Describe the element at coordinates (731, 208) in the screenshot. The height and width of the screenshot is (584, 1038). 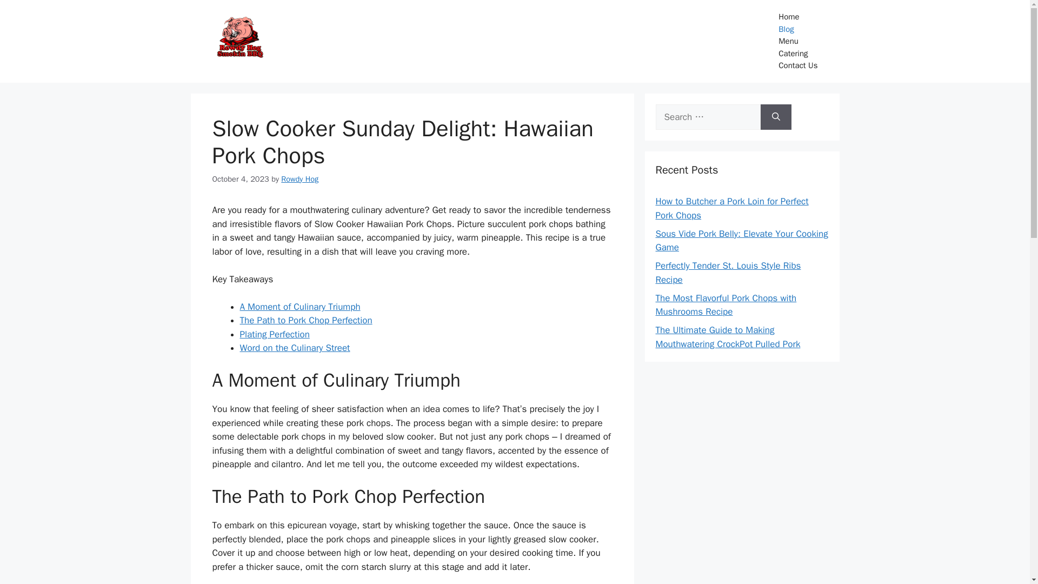
I see `How to Butcher a Pork Loin for Perfect Pork Chops` at that location.